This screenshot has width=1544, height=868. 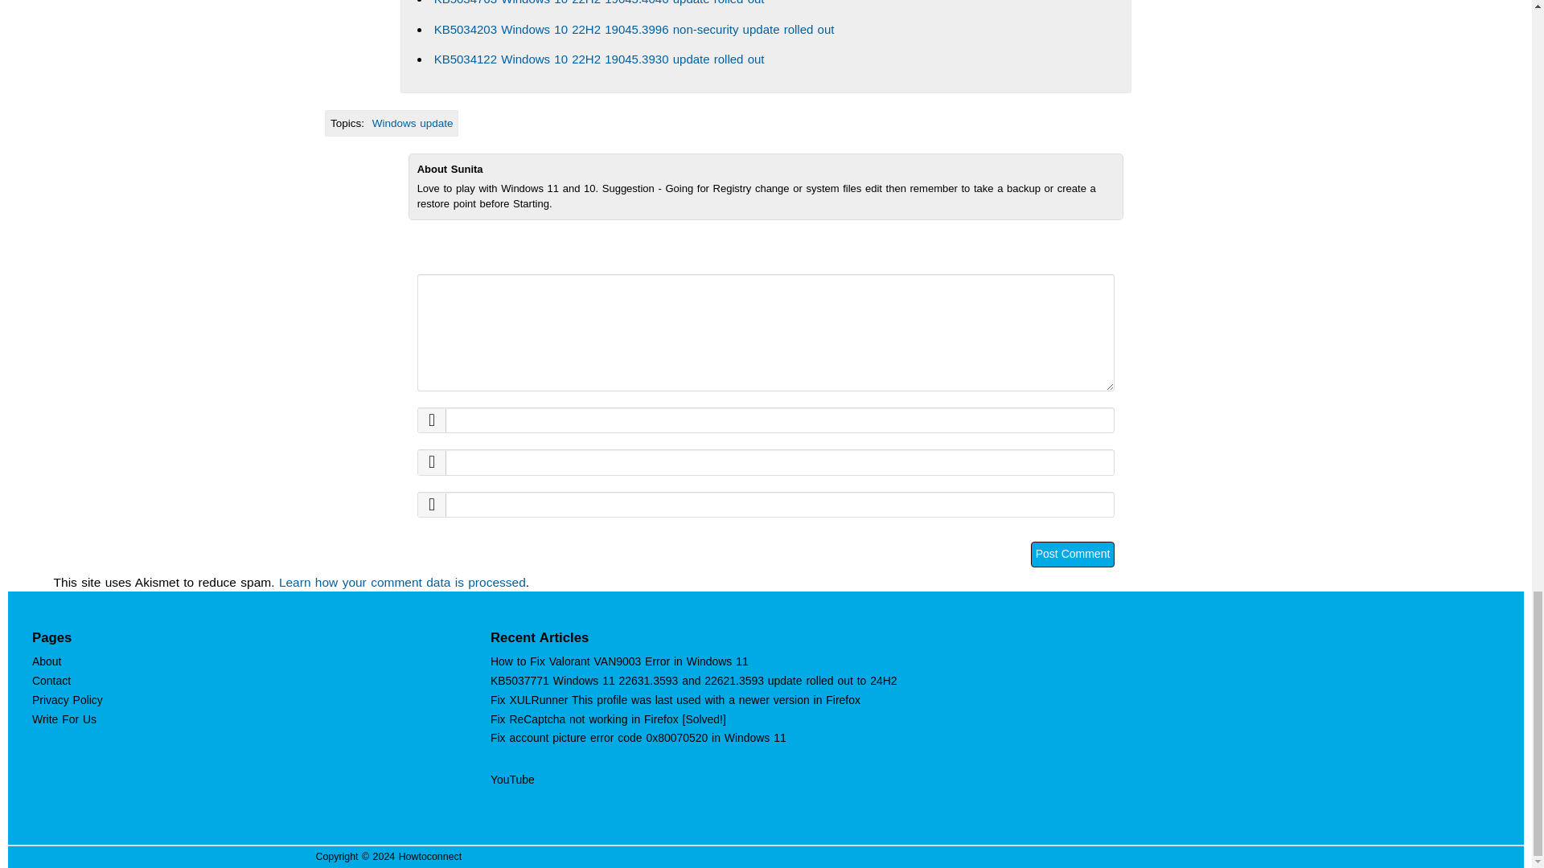 I want to click on Fix account picture error code 0x80070520 in Windows 11, so click(x=639, y=738).